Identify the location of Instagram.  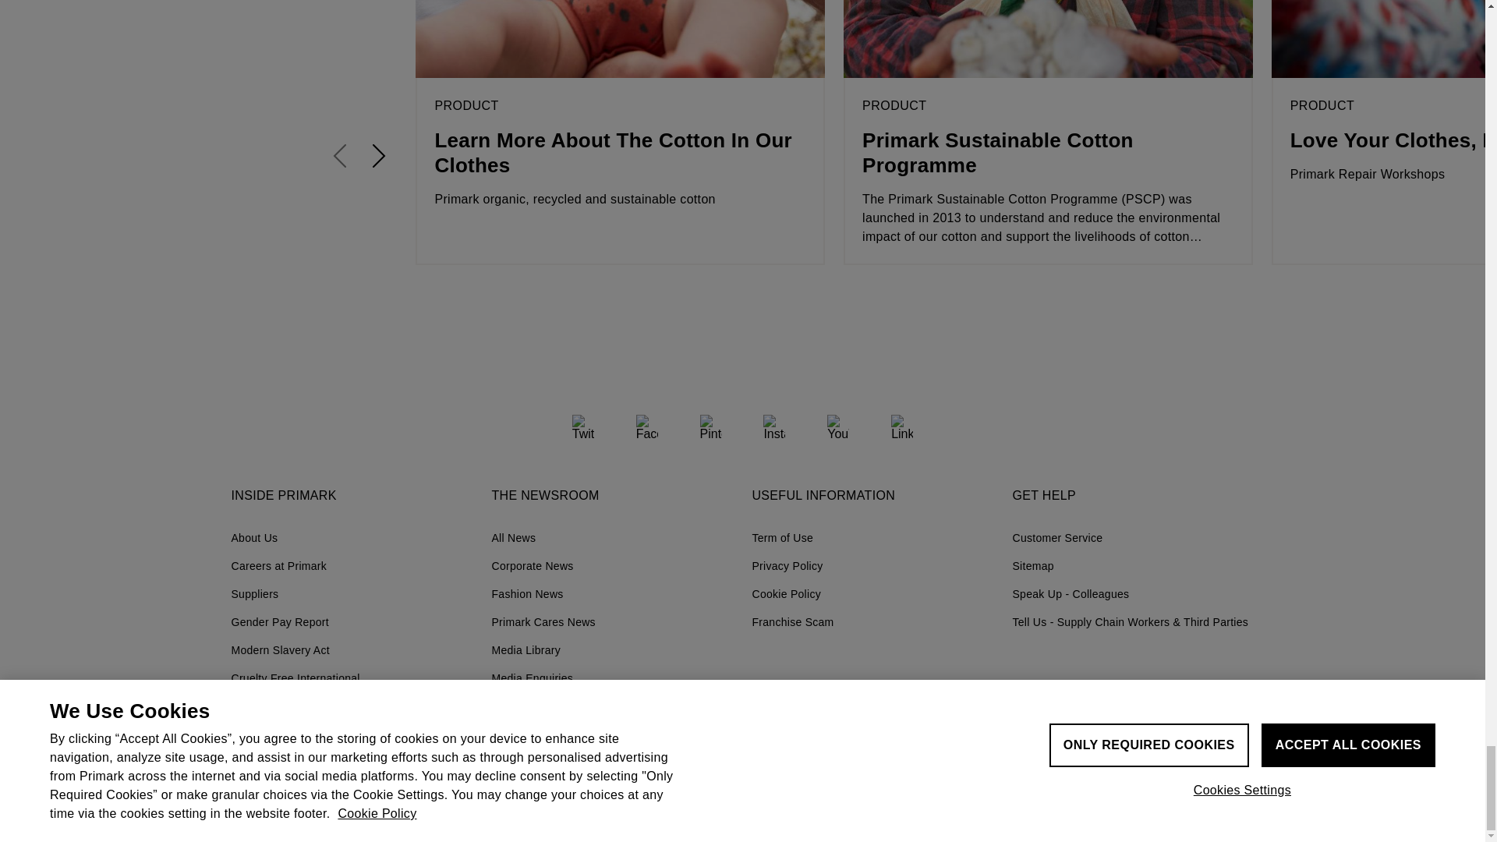
(773, 426).